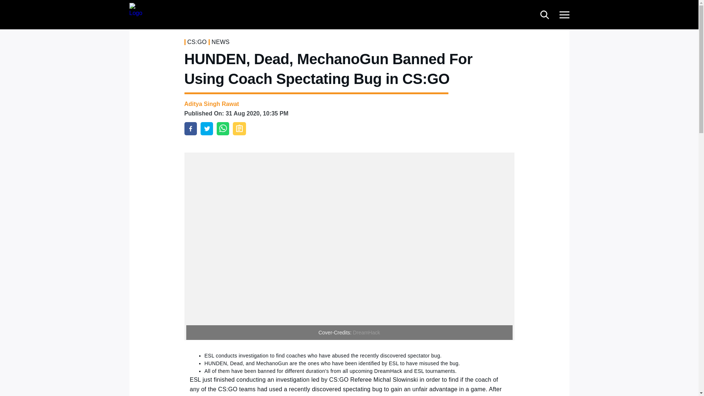 The height and width of the screenshot is (396, 704). What do you see at coordinates (367, 332) in the screenshot?
I see `DreamHack` at bounding box center [367, 332].